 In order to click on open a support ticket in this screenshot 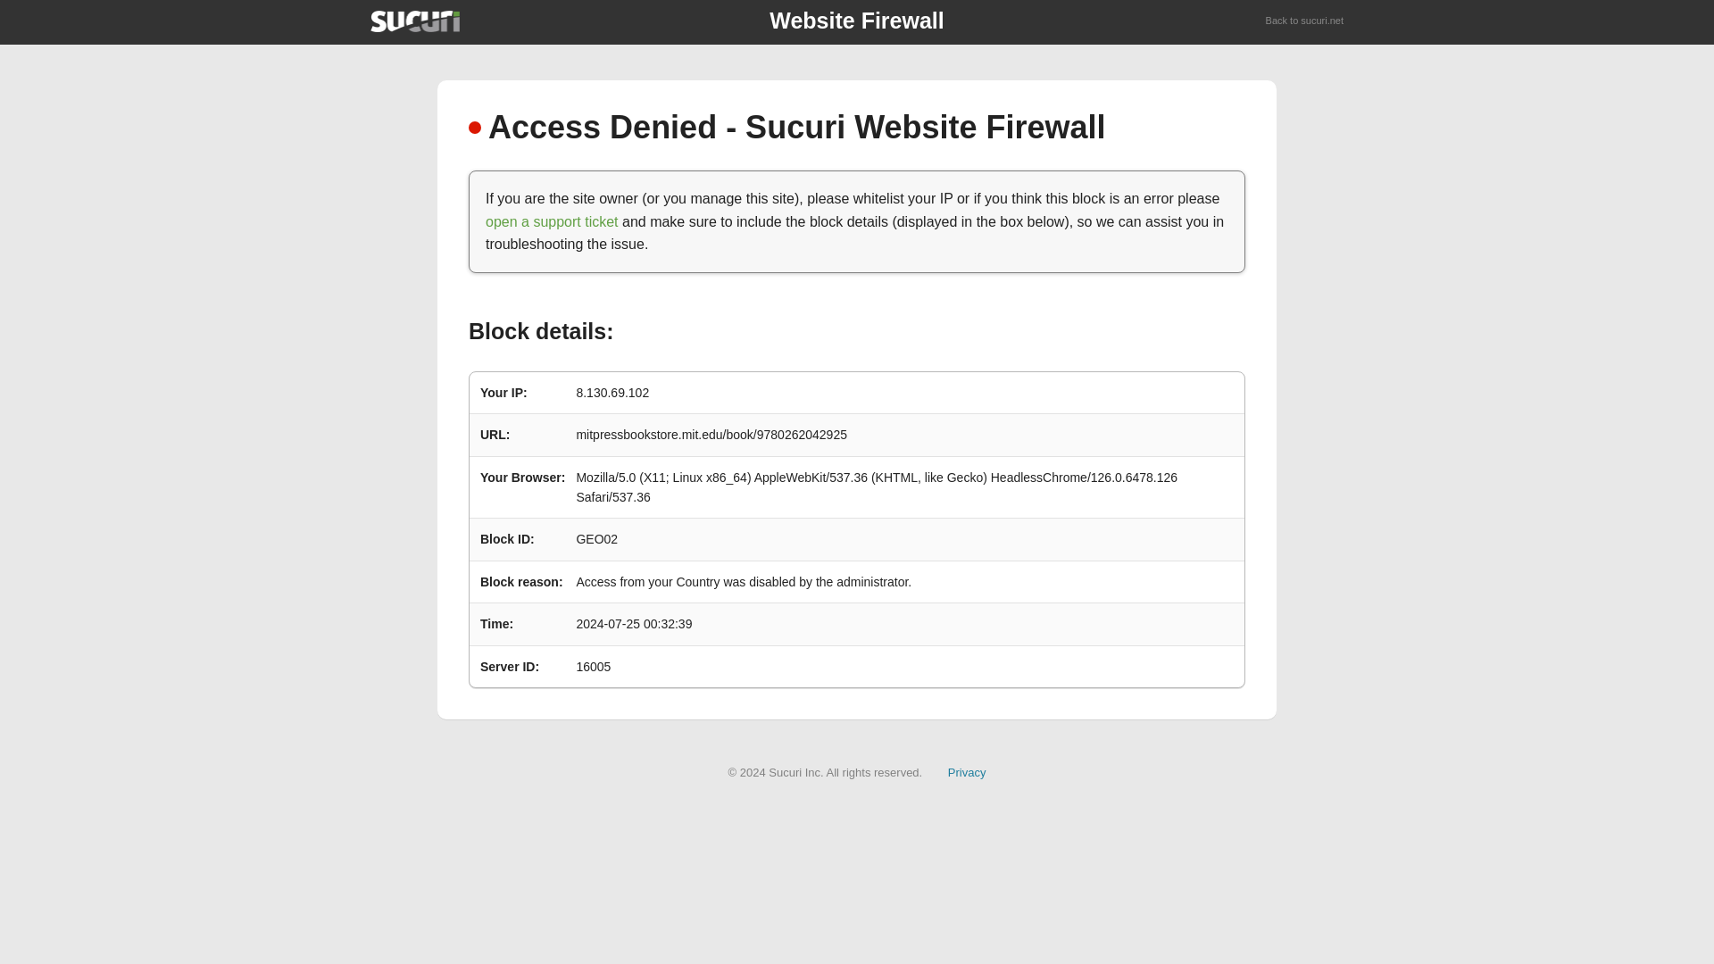, I will do `click(552, 221)`.